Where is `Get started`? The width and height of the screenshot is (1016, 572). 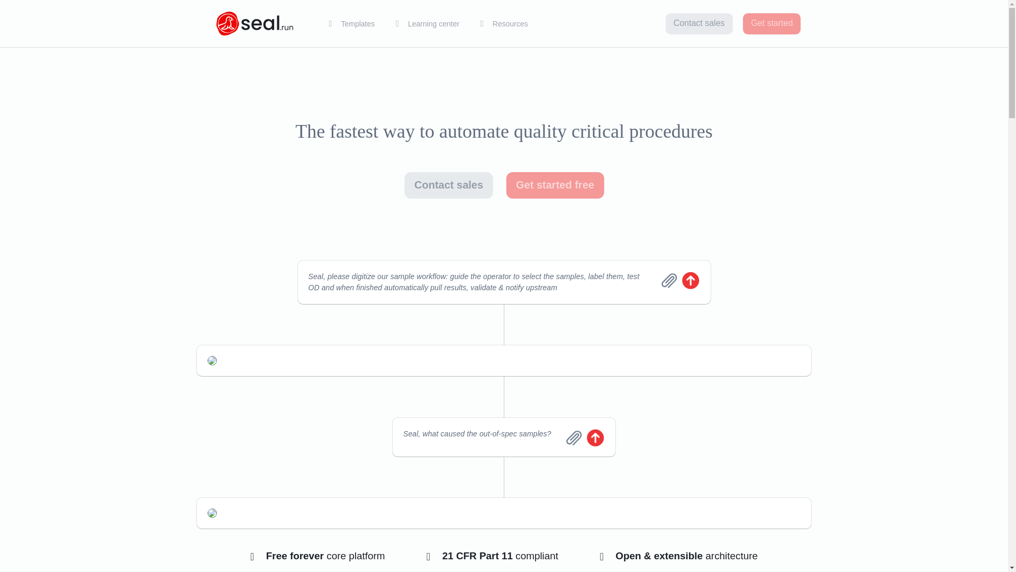
Get started is located at coordinates (772, 23).